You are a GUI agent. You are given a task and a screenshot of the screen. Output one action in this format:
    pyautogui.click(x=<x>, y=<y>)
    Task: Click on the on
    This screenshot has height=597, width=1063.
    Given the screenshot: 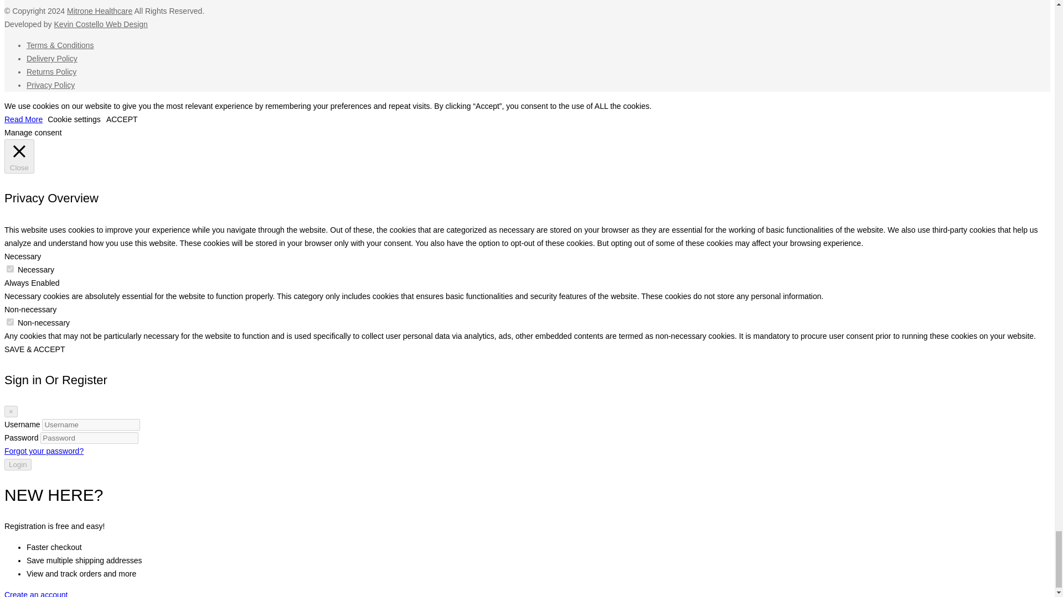 What is the action you would take?
    pyautogui.click(x=10, y=269)
    